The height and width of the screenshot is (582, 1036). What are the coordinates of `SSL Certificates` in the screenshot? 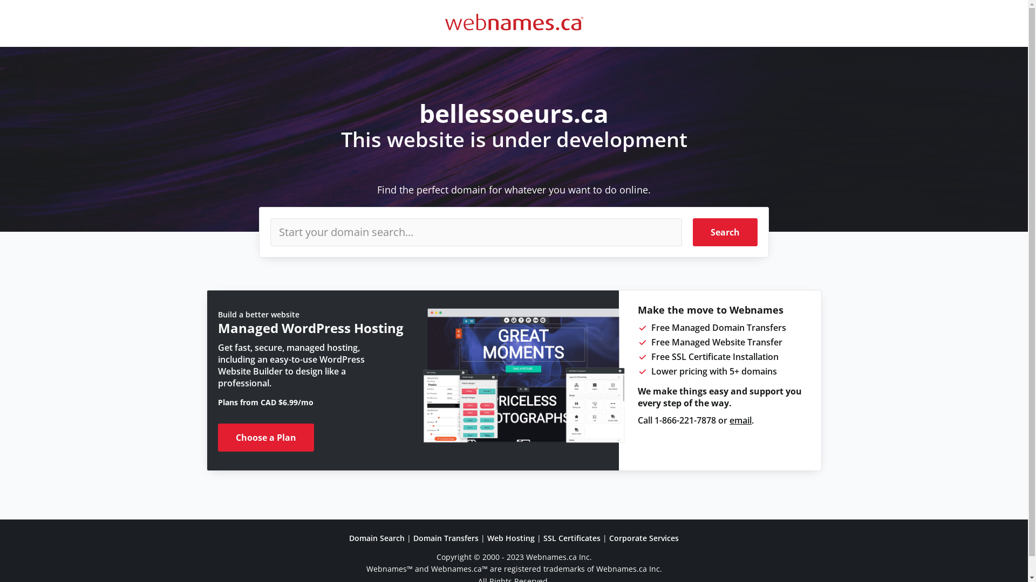 It's located at (572, 538).